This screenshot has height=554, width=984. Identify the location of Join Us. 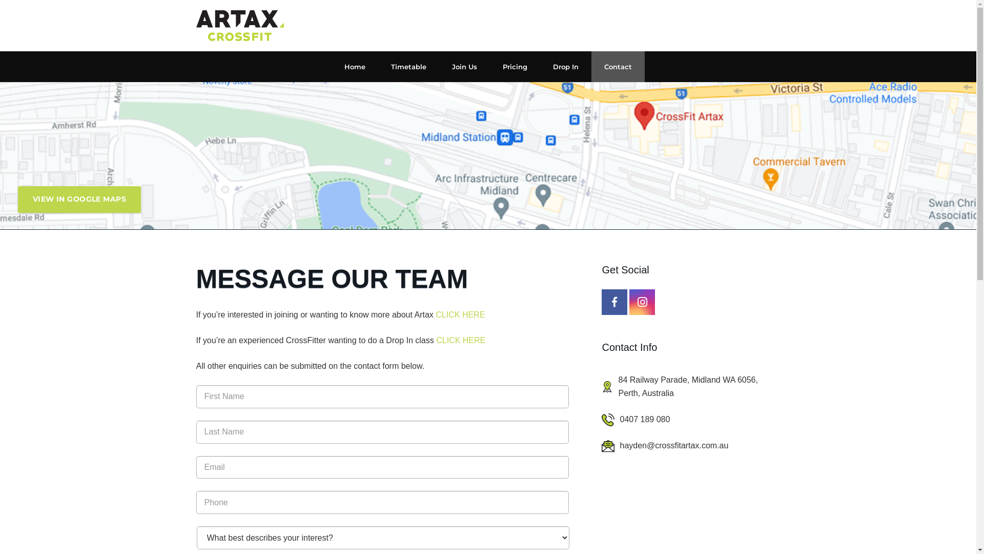
(464, 67).